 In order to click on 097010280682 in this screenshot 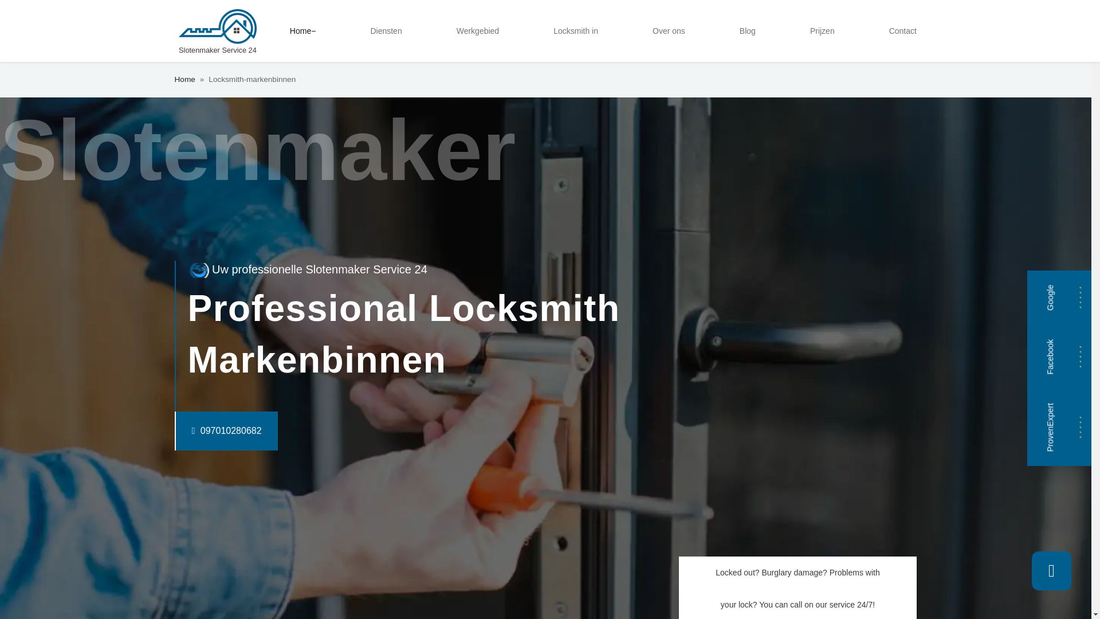, I will do `click(203, 431)`.